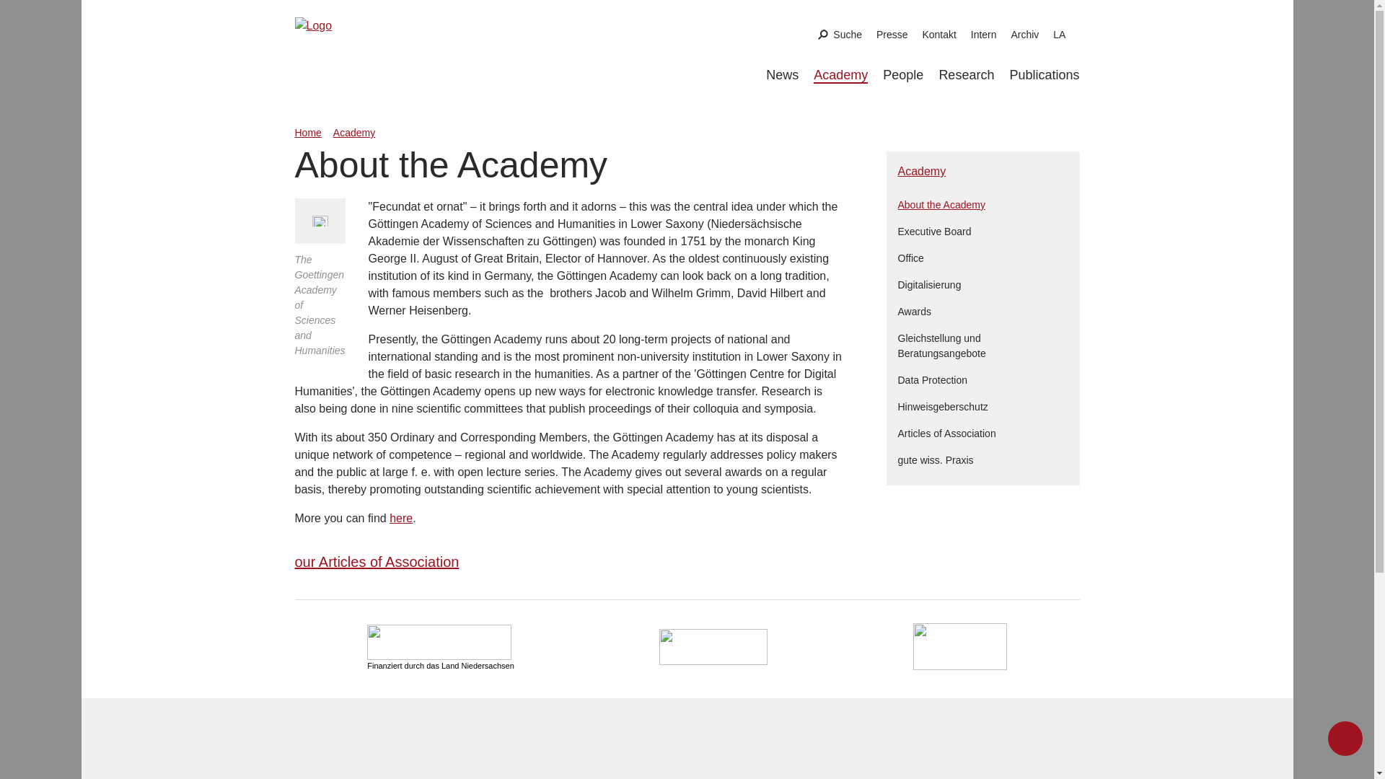  Describe the element at coordinates (782, 75) in the screenshot. I see `News` at that location.